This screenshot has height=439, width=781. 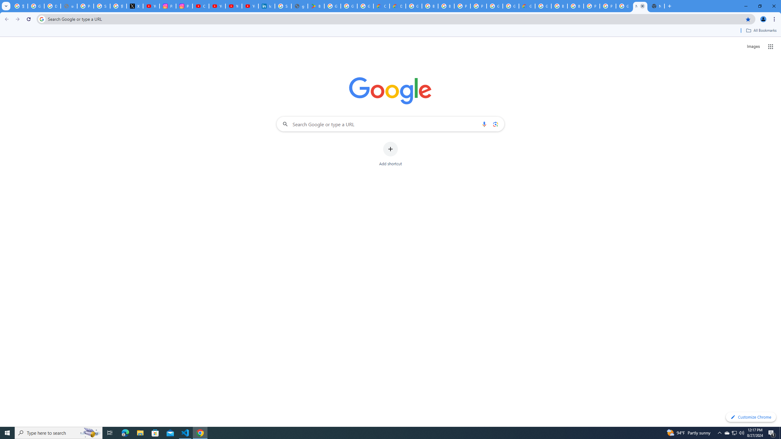 I want to click on Google Workspace - Specific Terms, so click(x=365, y=6).